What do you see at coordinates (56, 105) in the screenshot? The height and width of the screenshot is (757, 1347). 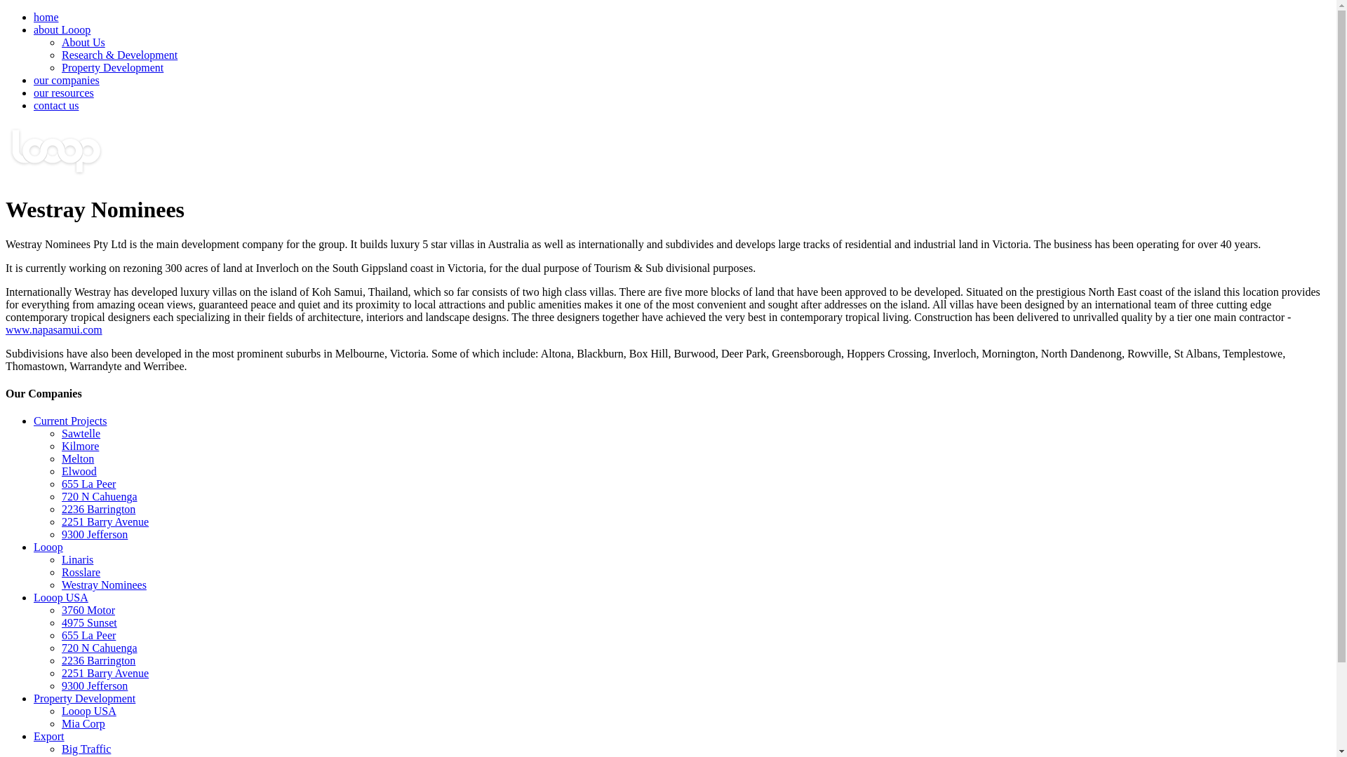 I see `contact us` at bounding box center [56, 105].